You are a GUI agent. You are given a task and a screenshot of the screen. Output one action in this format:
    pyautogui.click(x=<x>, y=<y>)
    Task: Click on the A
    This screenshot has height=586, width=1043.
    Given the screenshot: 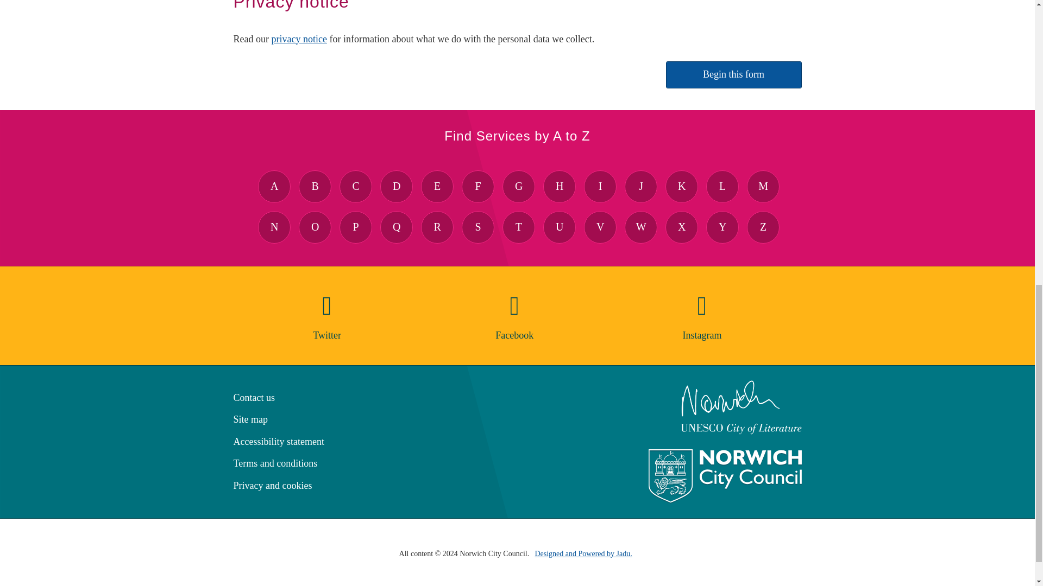 What is the action you would take?
    pyautogui.click(x=274, y=187)
    